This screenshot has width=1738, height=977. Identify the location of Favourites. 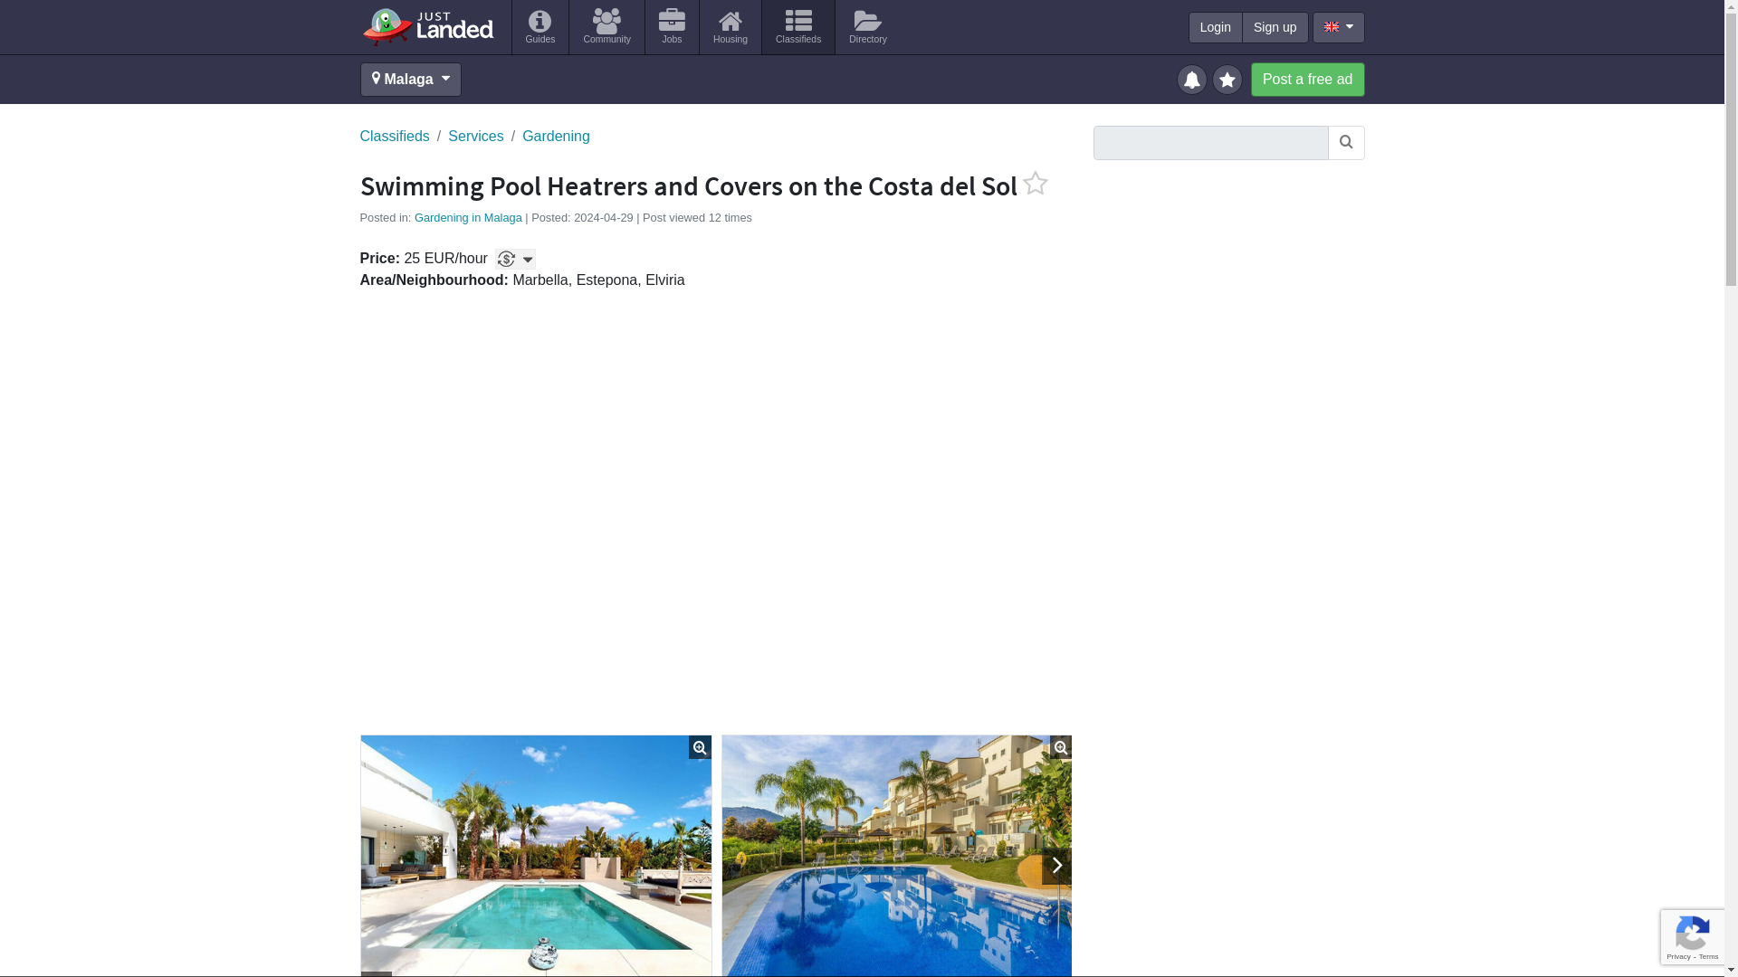
(1229, 78).